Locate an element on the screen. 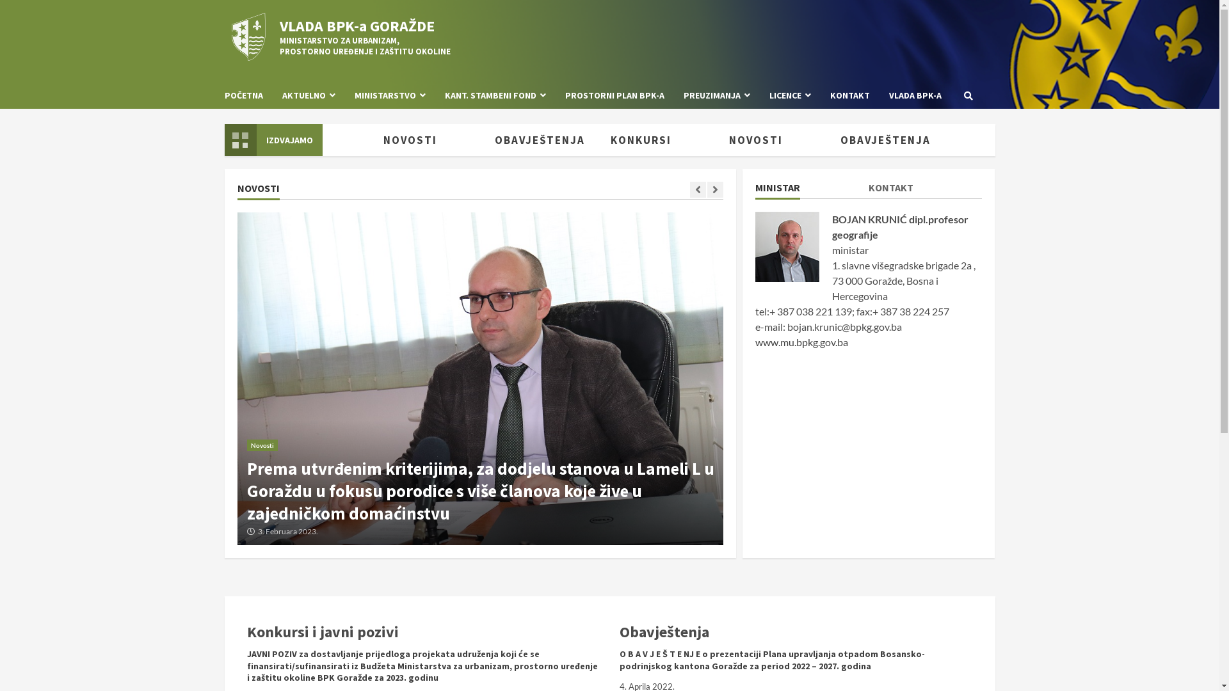 Image resolution: width=1229 pixels, height=691 pixels. MINISTARSTVO is located at coordinates (389, 96).